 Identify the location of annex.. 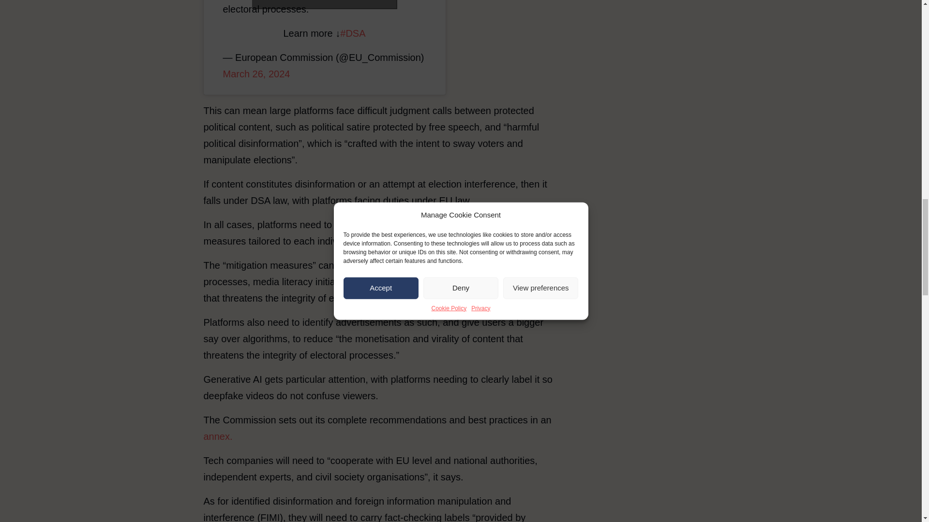
(218, 436).